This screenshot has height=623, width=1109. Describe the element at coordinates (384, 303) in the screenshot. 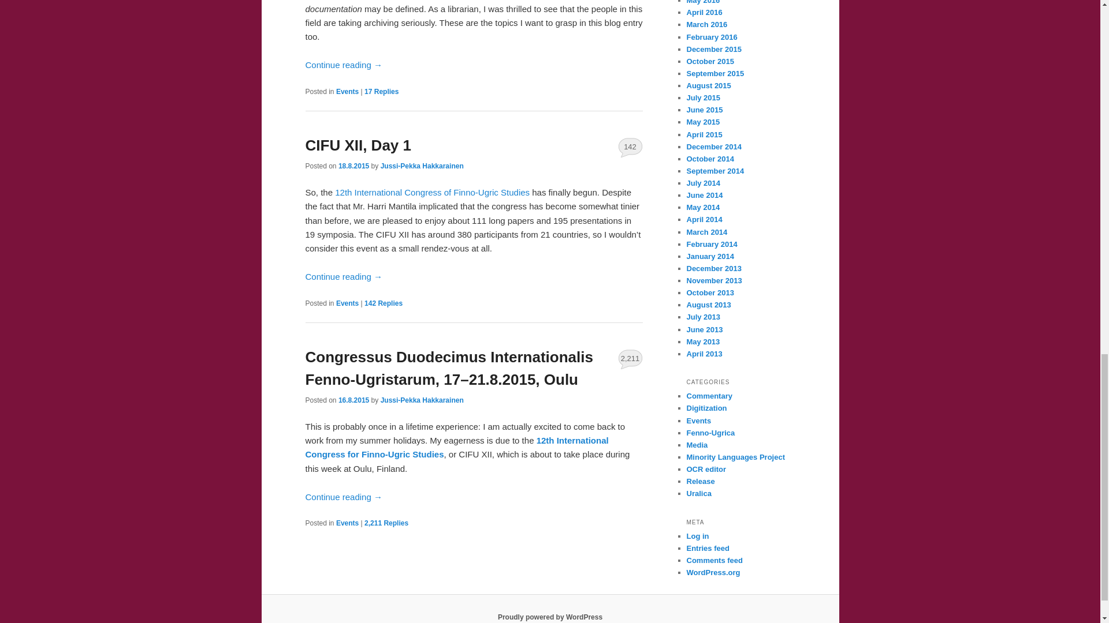

I see `142 Replies` at that location.